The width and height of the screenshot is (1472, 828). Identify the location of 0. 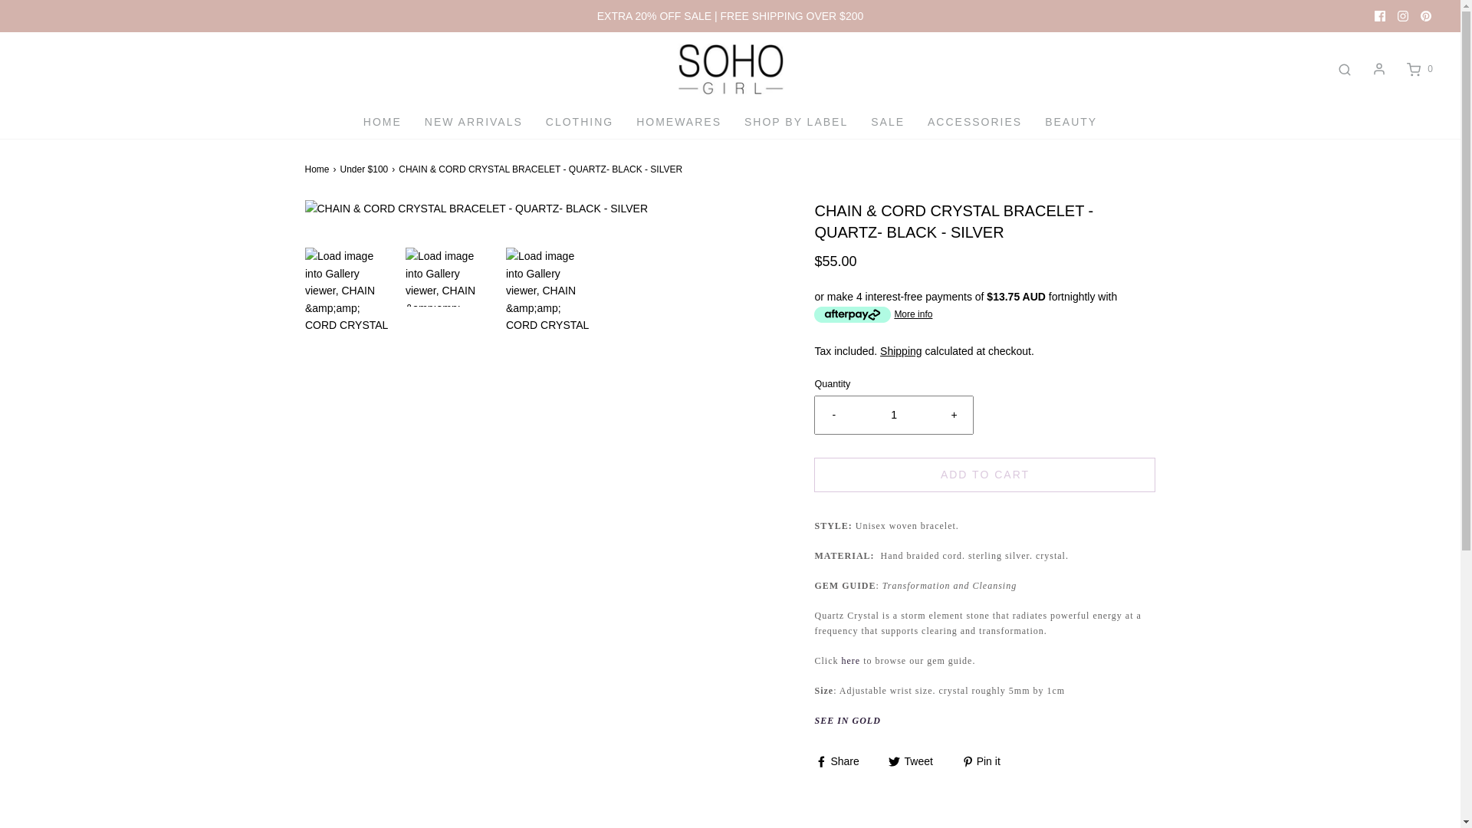
(1418, 69).